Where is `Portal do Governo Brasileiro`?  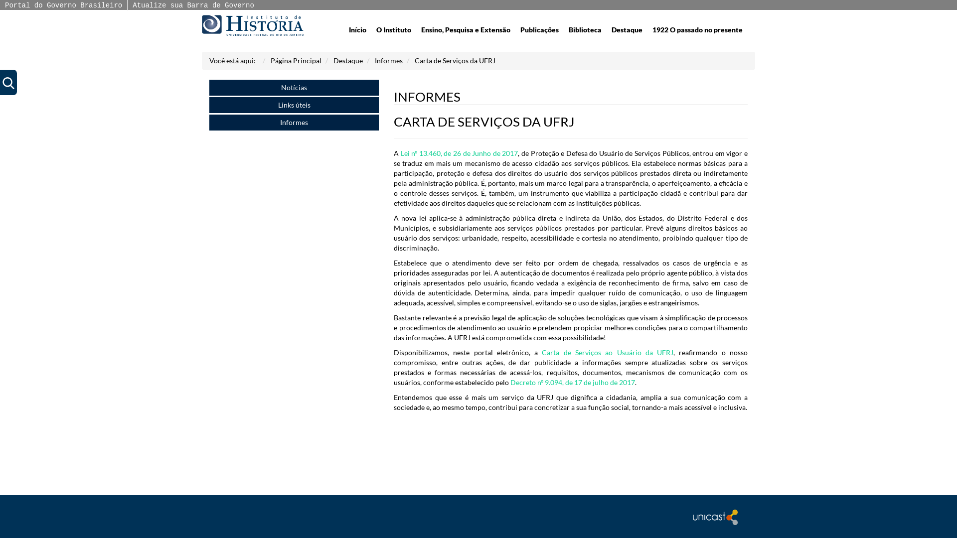 Portal do Governo Brasileiro is located at coordinates (63, 5).